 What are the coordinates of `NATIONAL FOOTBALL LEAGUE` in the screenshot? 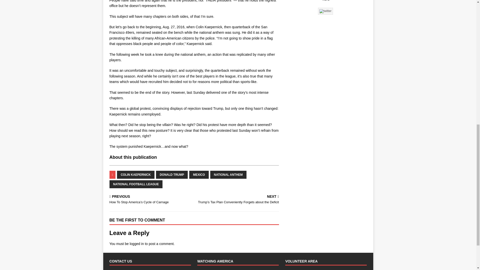 It's located at (136, 184).